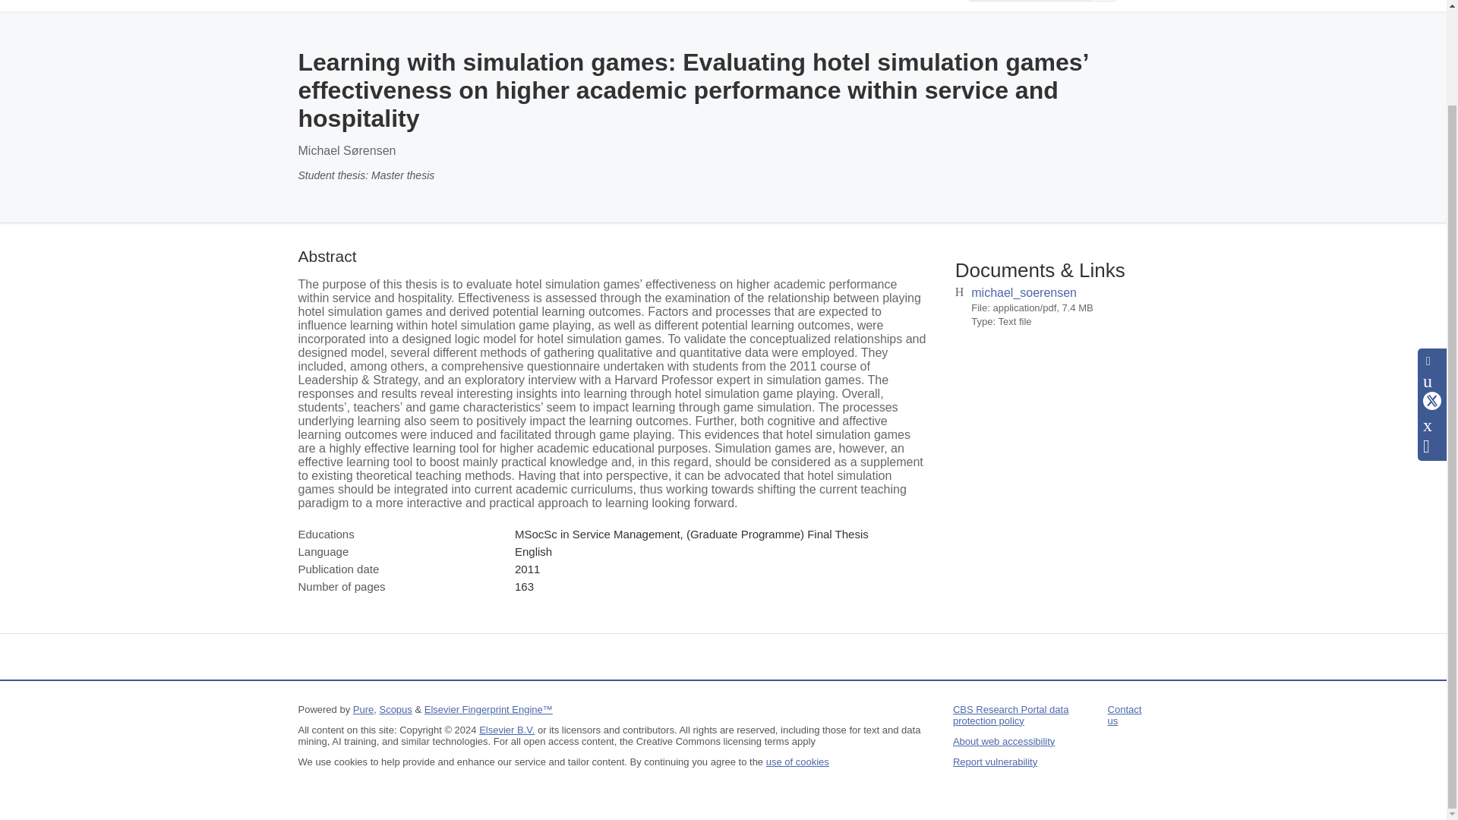 Image resolution: width=1458 pixels, height=820 pixels. I want to click on Publications, so click(590, 5).